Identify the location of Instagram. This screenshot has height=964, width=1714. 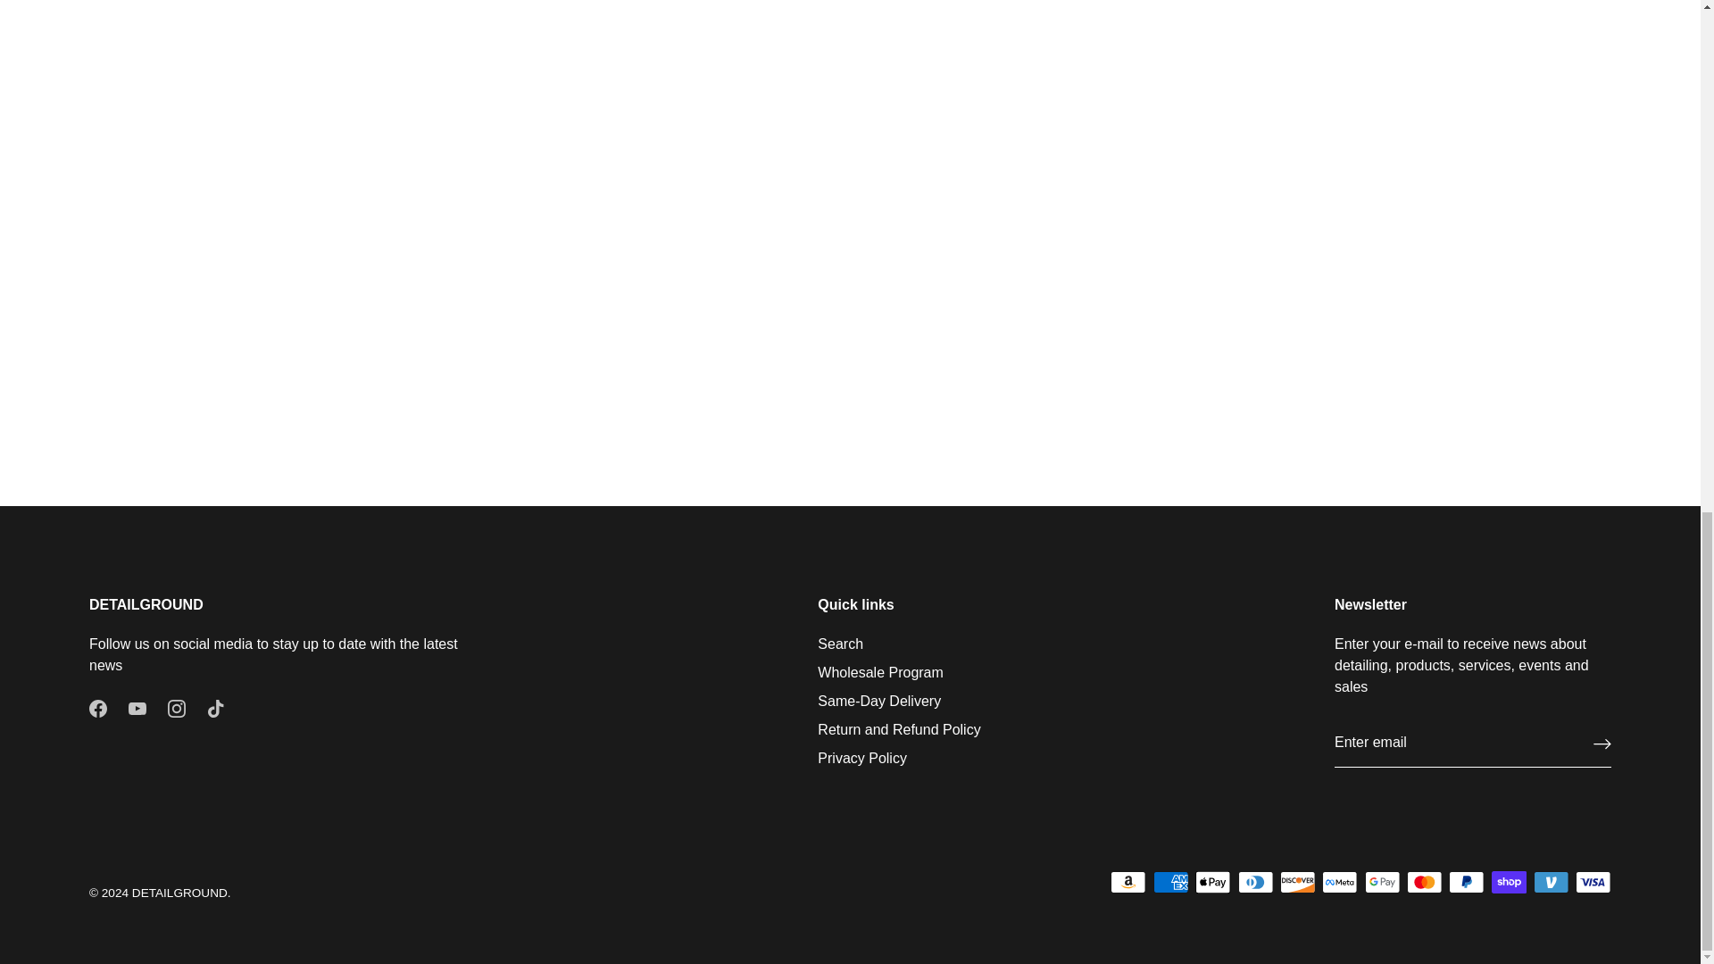
(177, 709).